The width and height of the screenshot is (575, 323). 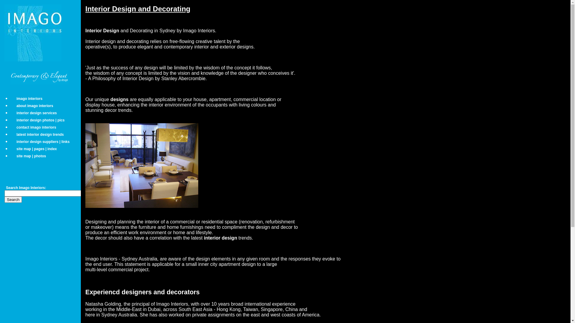 What do you see at coordinates (37, 149) in the screenshot?
I see `site map | pages | index` at bounding box center [37, 149].